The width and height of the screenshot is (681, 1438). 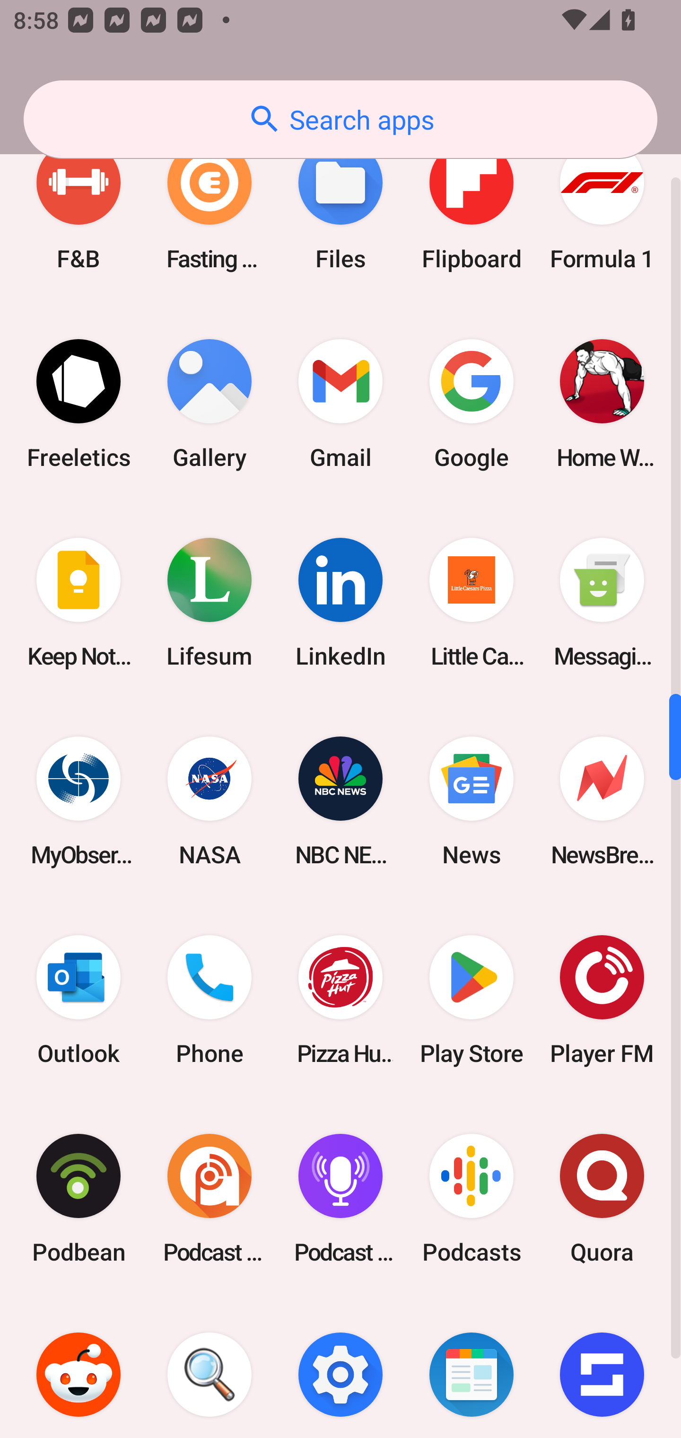 What do you see at coordinates (340, 1199) in the screenshot?
I see `Podcast Player` at bounding box center [340, 1199].